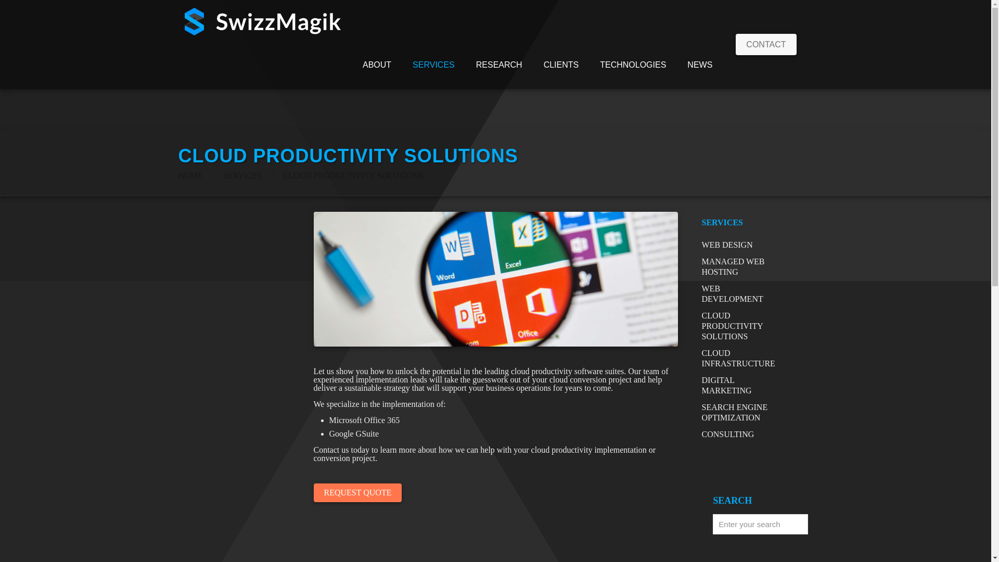  What do you see at coordinates (562, 65) in the screenshot?
I see `CLIENTS` at bounding box center [562, 65].